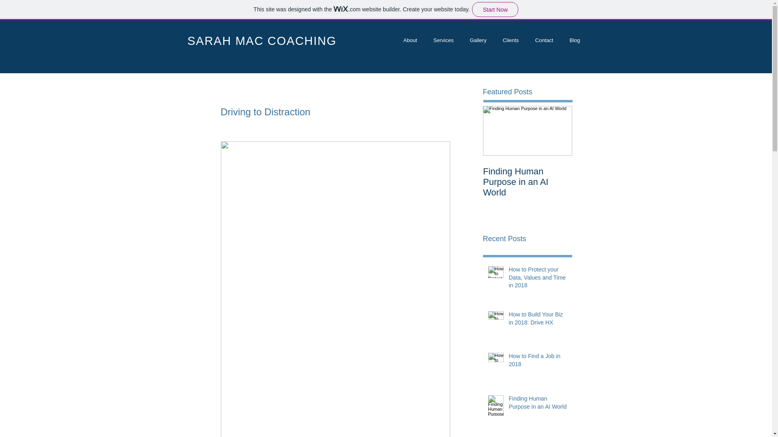  What do you see at coordinates (538, 362) in the screenshot?
I see `How to Find a Job in 2018` at bounding box center [538, 362].